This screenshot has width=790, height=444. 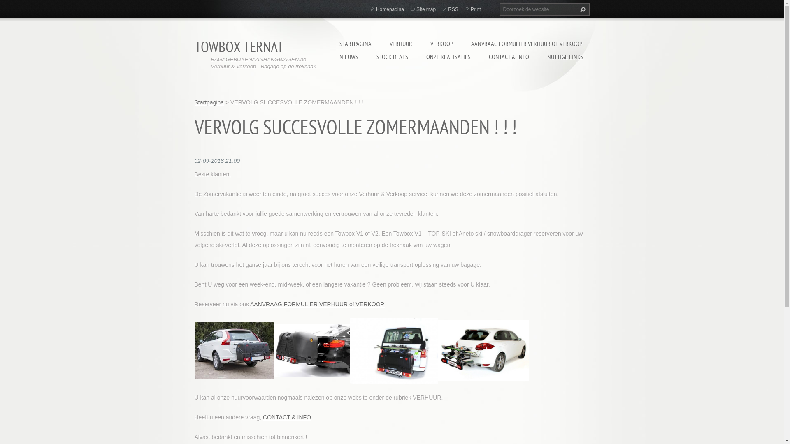 I want to click on ONZE REALISATIES, so click(x=448, y=57).